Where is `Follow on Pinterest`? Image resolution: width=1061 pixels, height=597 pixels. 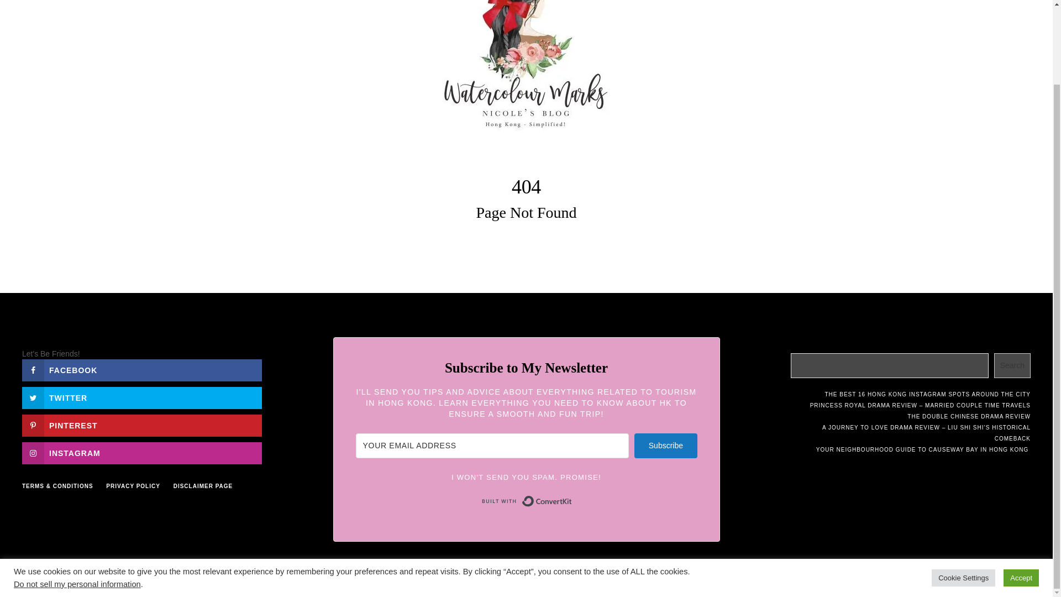 Follow on Pinterest is located at coordinates (142, 425).